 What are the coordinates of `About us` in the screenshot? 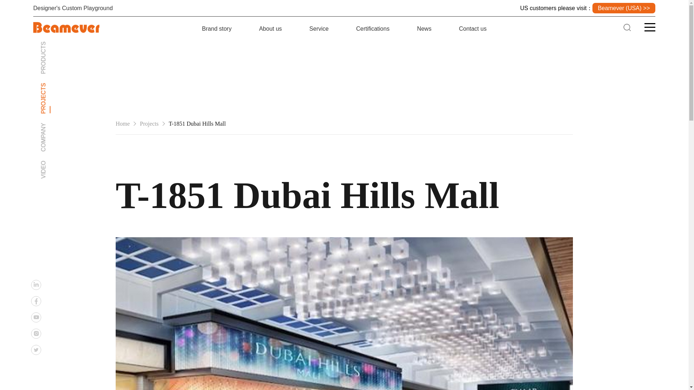 It's located at (270, 29).